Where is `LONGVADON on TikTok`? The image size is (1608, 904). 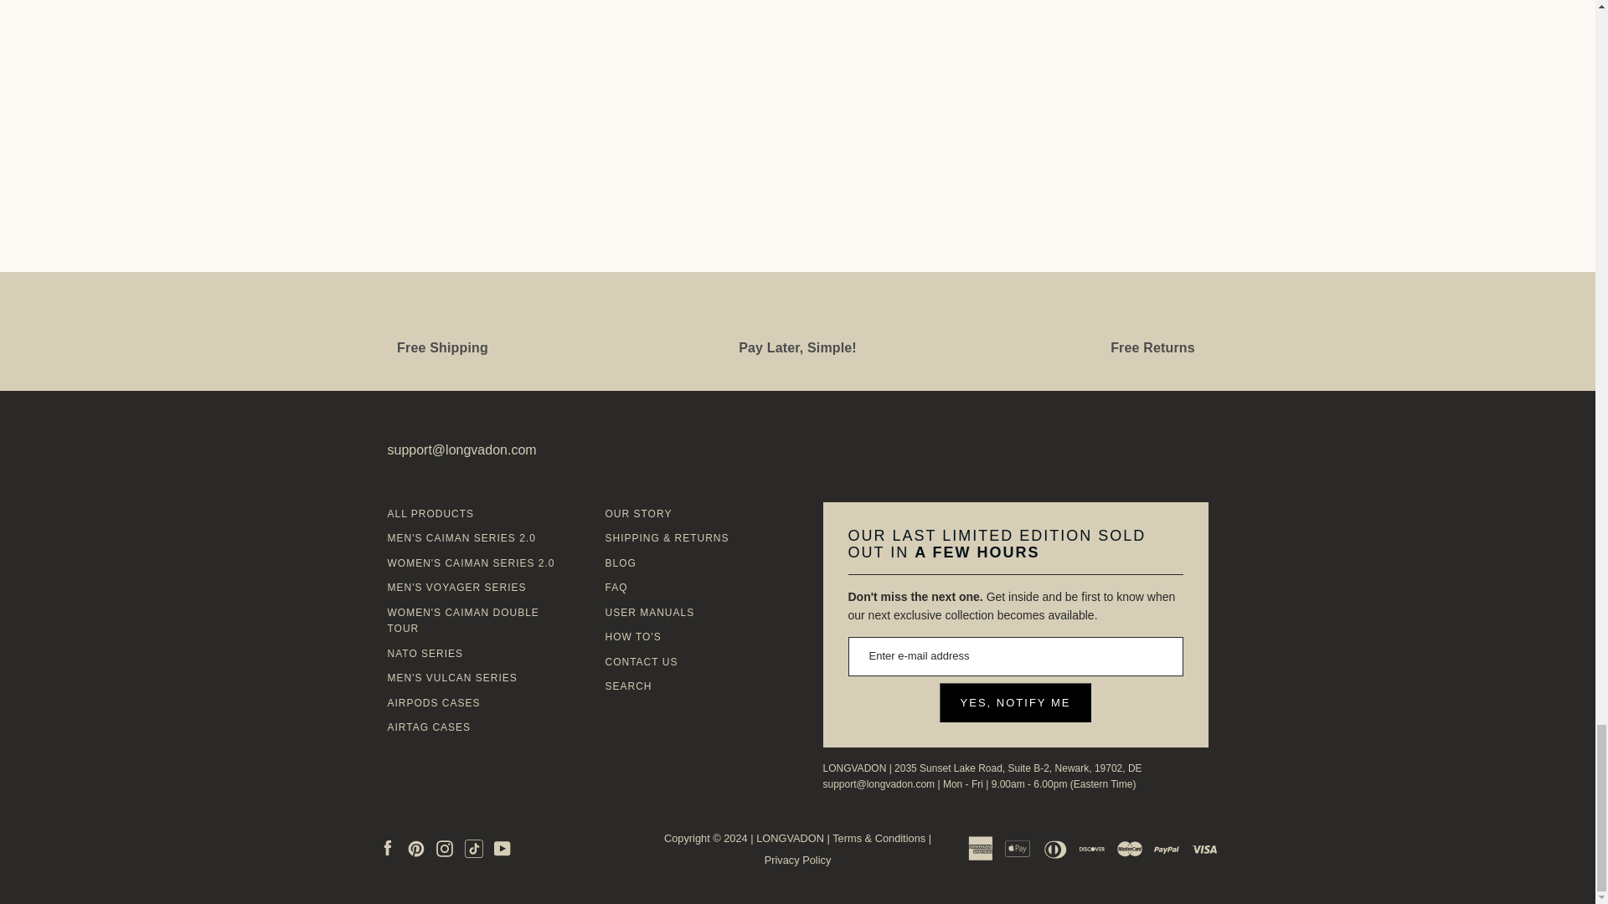 LONGVADON on TikTok is located at coordinates (474, 848).